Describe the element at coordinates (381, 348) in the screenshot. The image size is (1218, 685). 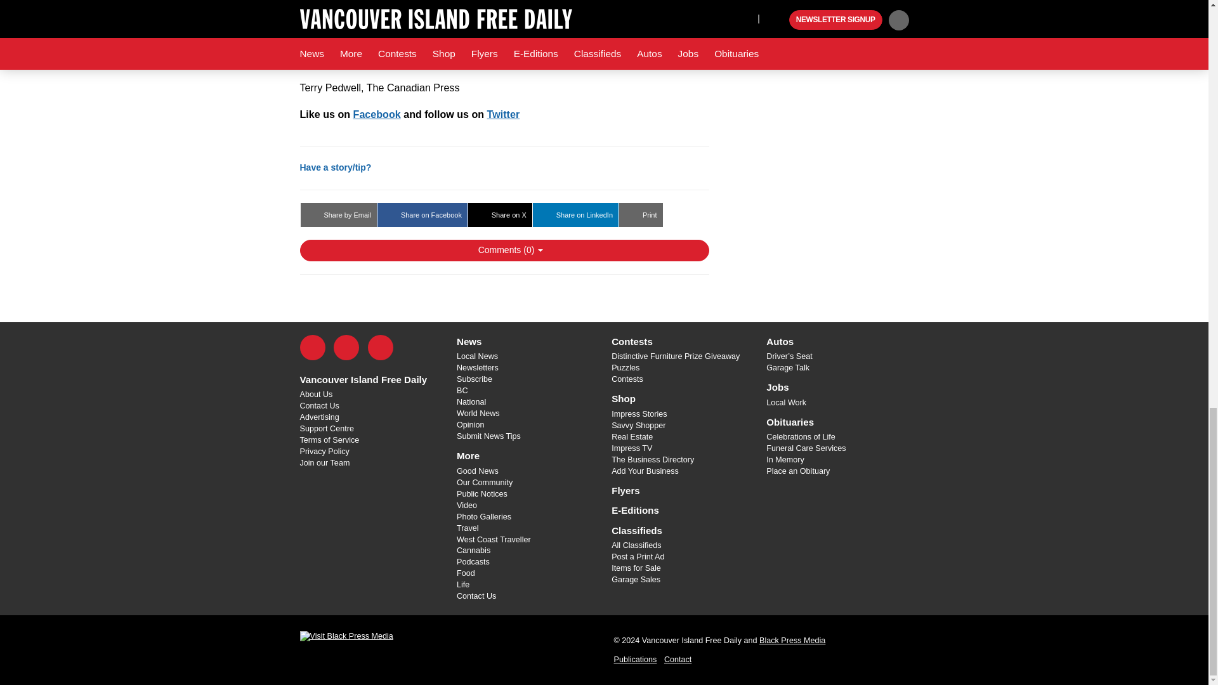
I see `Instagram` at that location.